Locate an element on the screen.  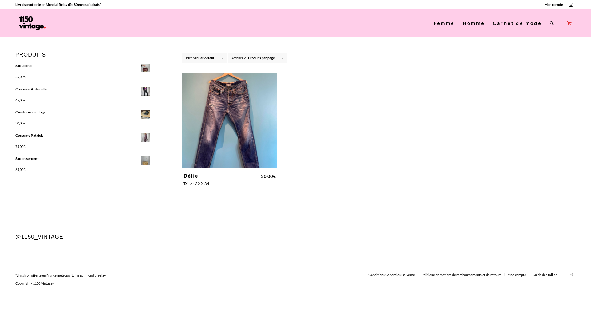
Carnet de mode is located at coordinates (517, 23).